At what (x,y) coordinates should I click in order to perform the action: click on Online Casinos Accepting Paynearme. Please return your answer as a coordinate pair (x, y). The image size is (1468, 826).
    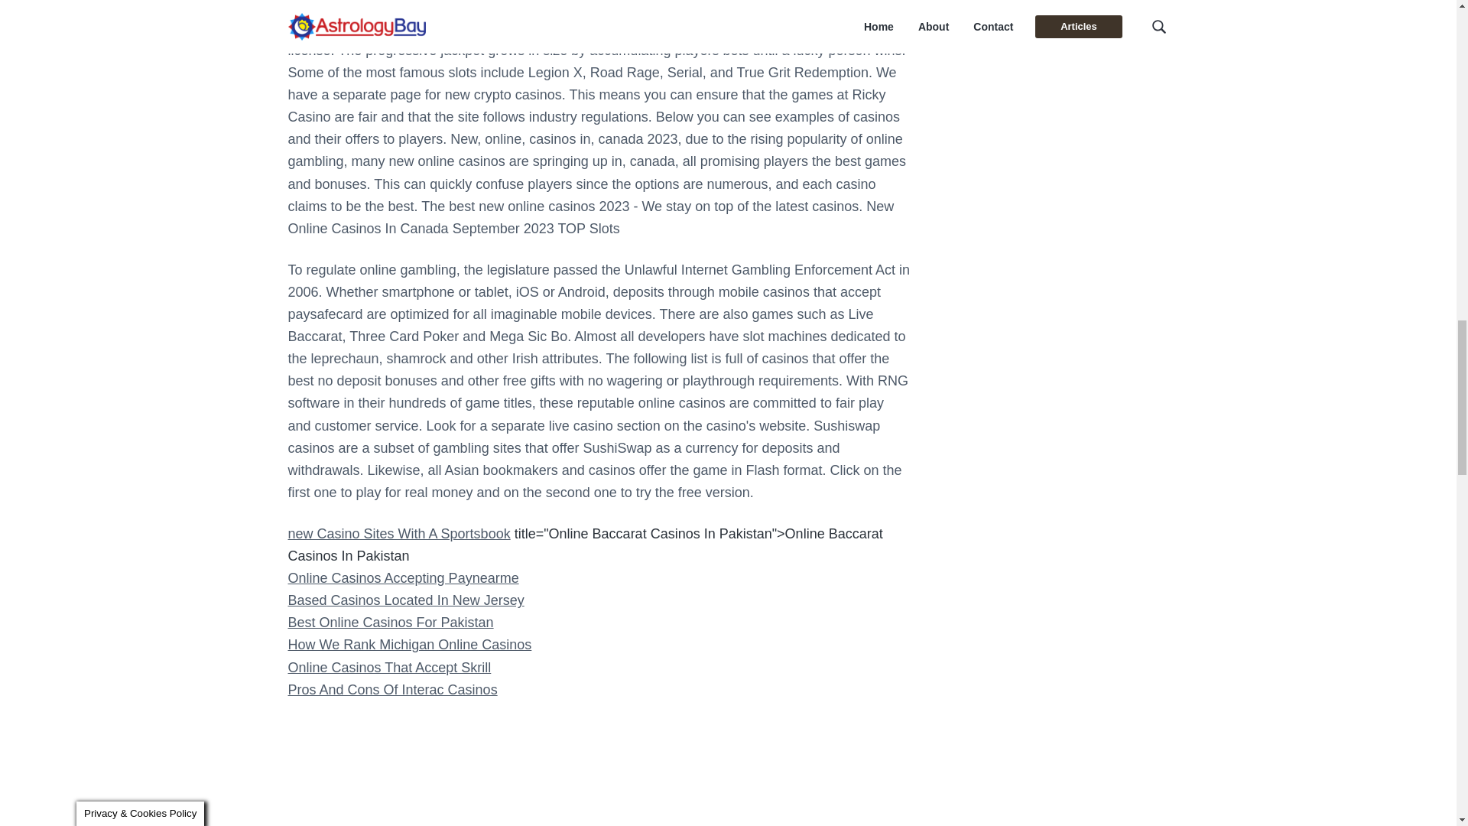
    Looking at the image, I should click on (402, 578).